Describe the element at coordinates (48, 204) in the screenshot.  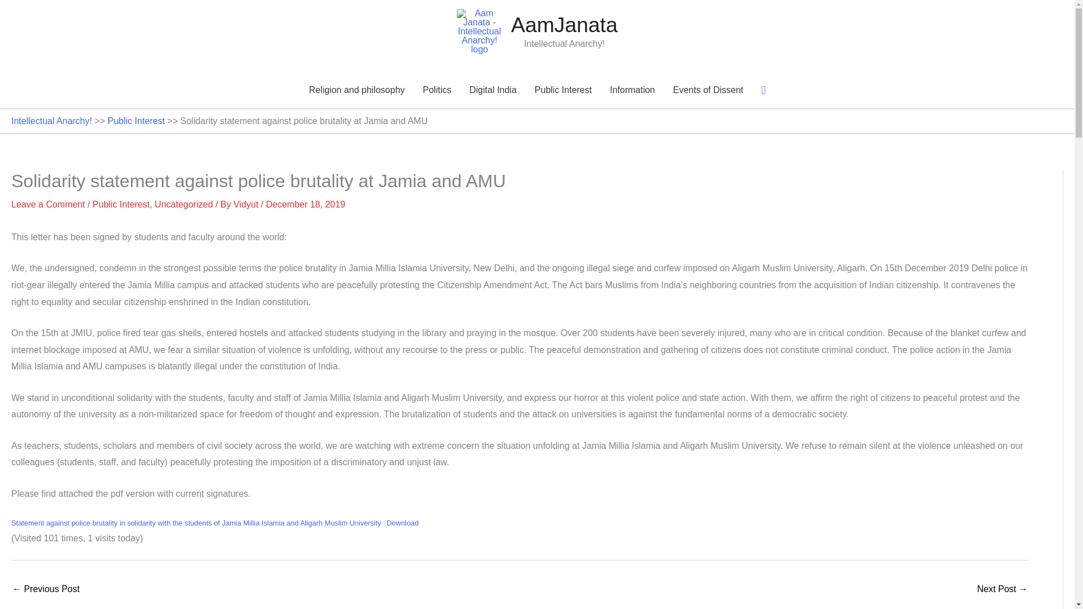
I see `Leave a Comment` at that location.